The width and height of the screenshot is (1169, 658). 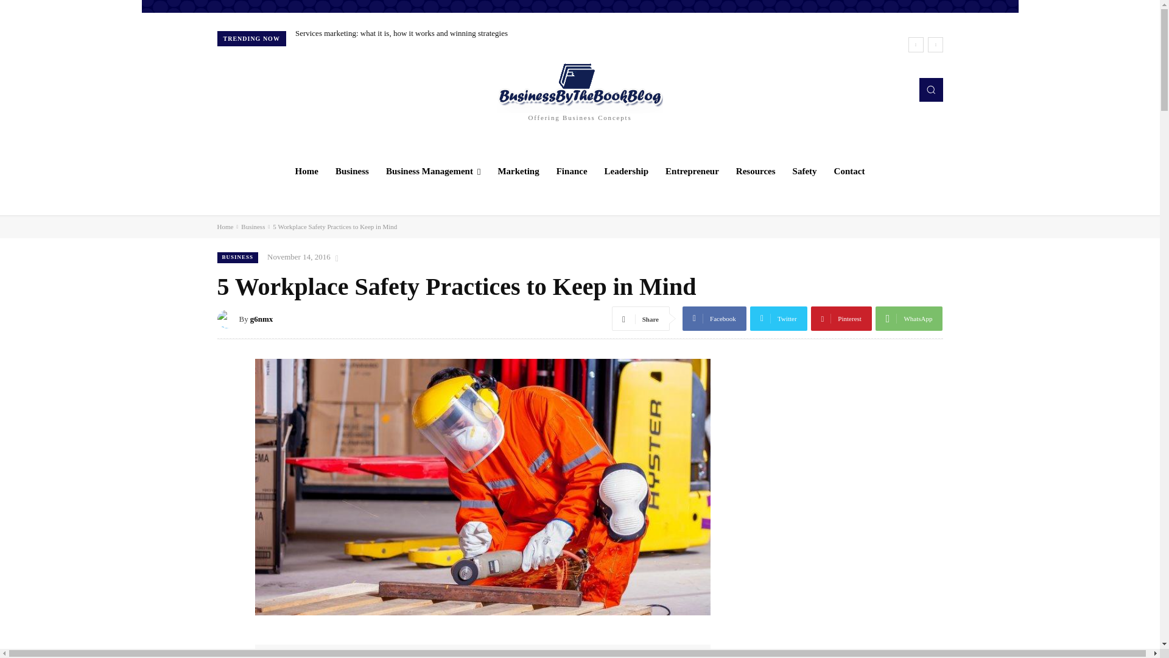 What do you see at coordinates (352, 171) in the screenshot?
I see `Business` at bounding box center [352, 171].